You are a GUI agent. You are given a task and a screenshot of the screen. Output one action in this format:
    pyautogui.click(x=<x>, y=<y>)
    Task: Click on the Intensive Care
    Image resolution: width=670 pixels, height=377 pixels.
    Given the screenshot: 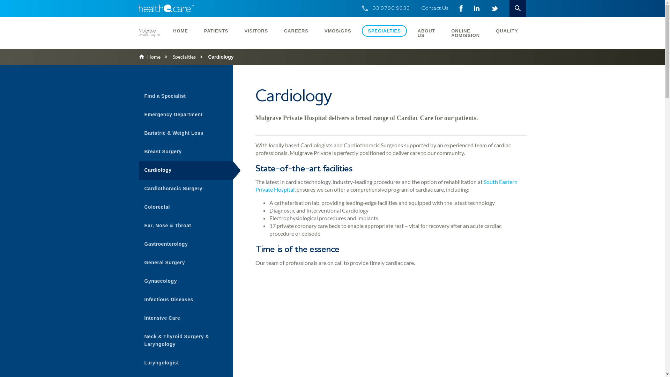 What is the action you would take?
    pyautogui.click(x=186, y=318)
    